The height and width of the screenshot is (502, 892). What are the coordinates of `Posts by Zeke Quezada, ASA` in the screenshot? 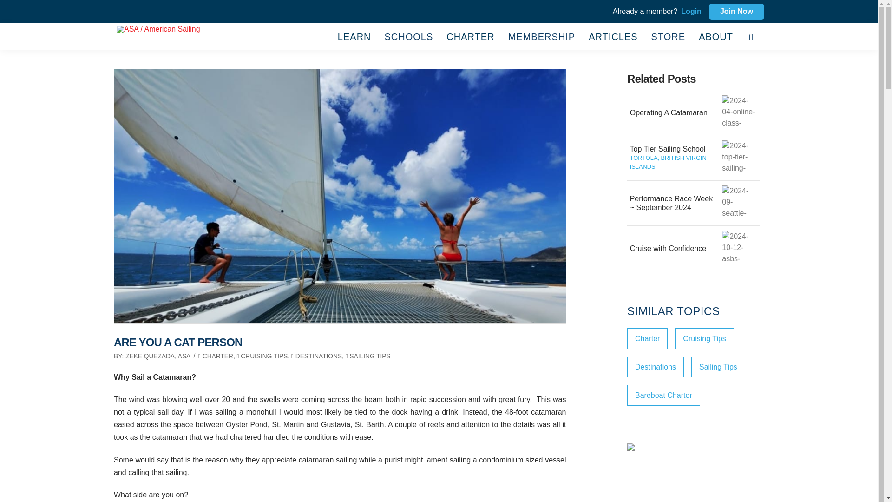 It's located at (158, 356).